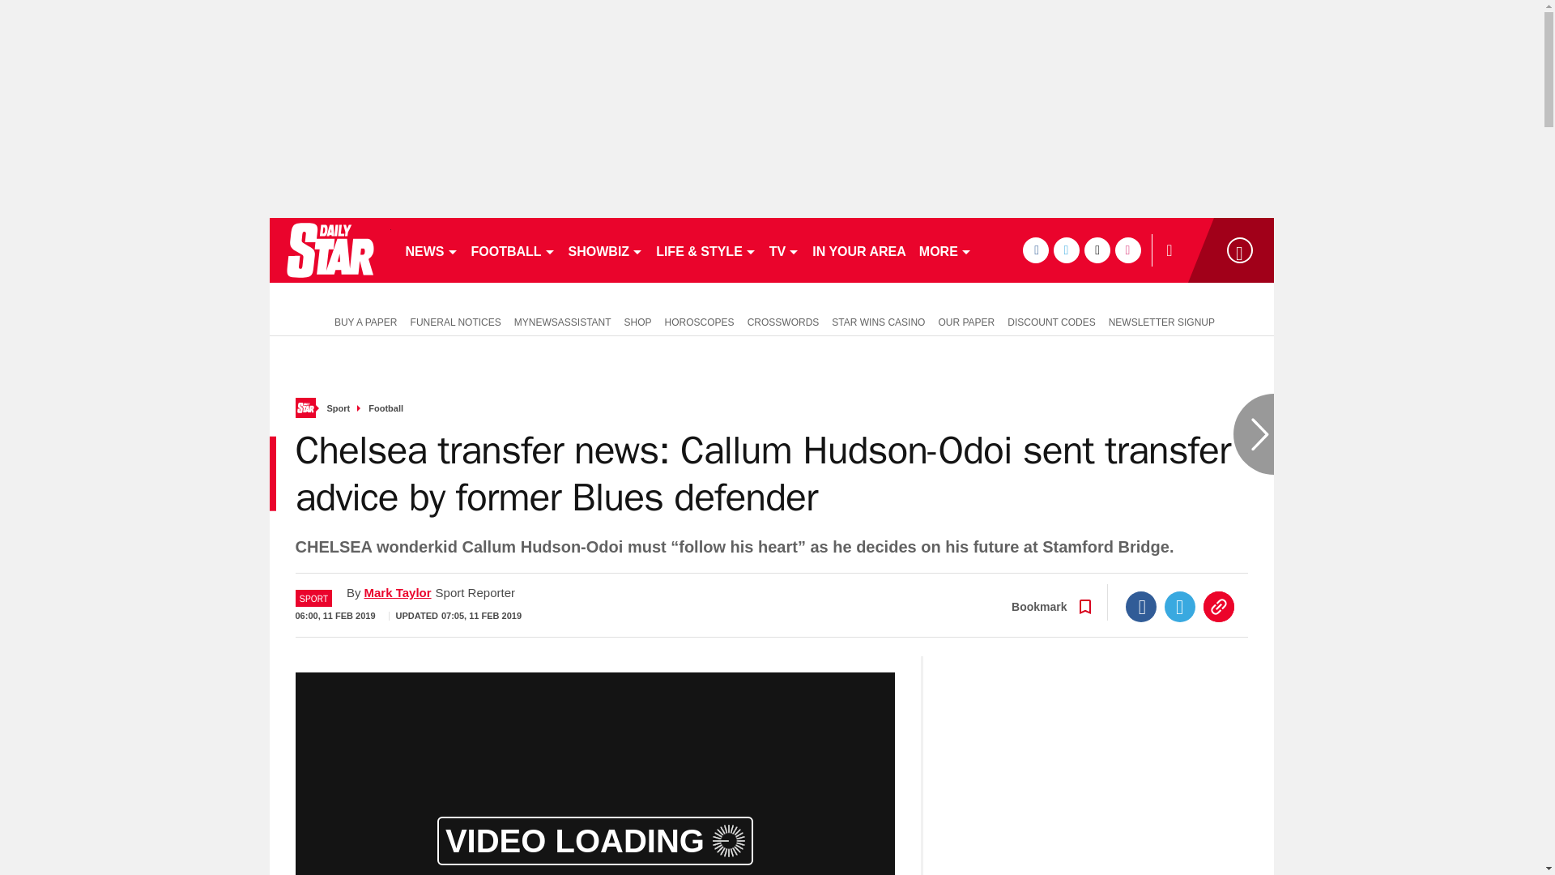  I want to click on facebook, so click(1035, 250).